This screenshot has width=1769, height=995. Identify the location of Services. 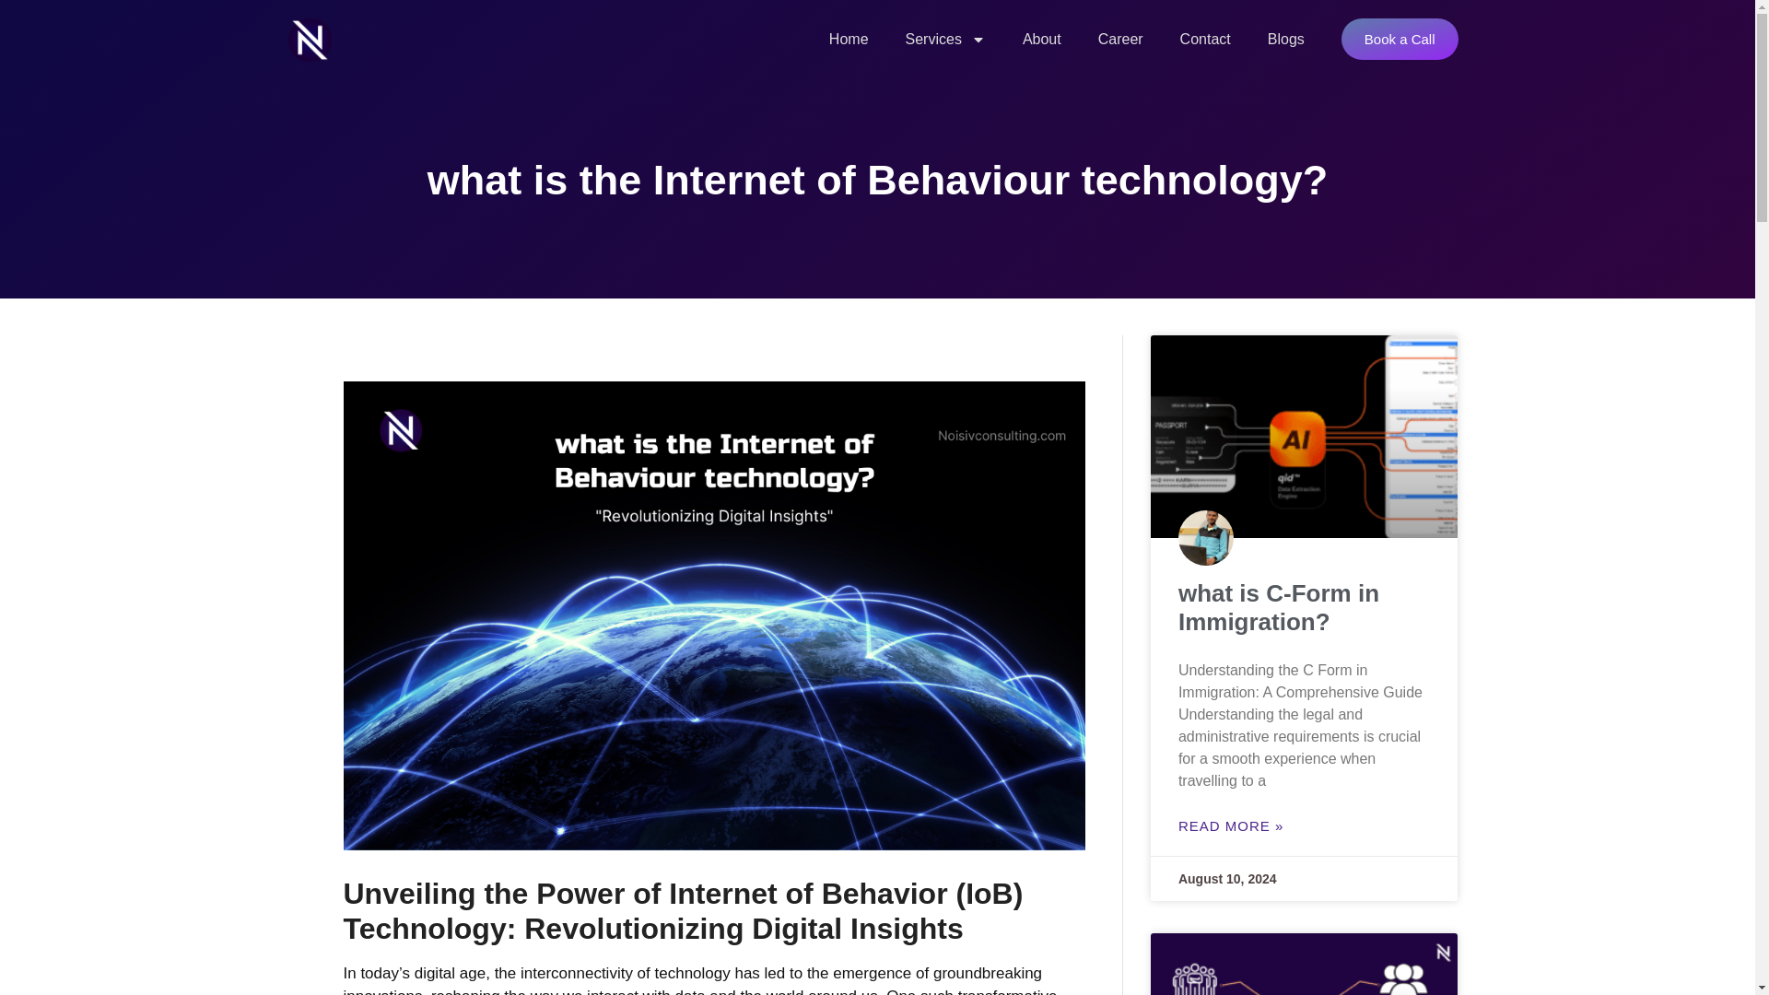
(945, 39).